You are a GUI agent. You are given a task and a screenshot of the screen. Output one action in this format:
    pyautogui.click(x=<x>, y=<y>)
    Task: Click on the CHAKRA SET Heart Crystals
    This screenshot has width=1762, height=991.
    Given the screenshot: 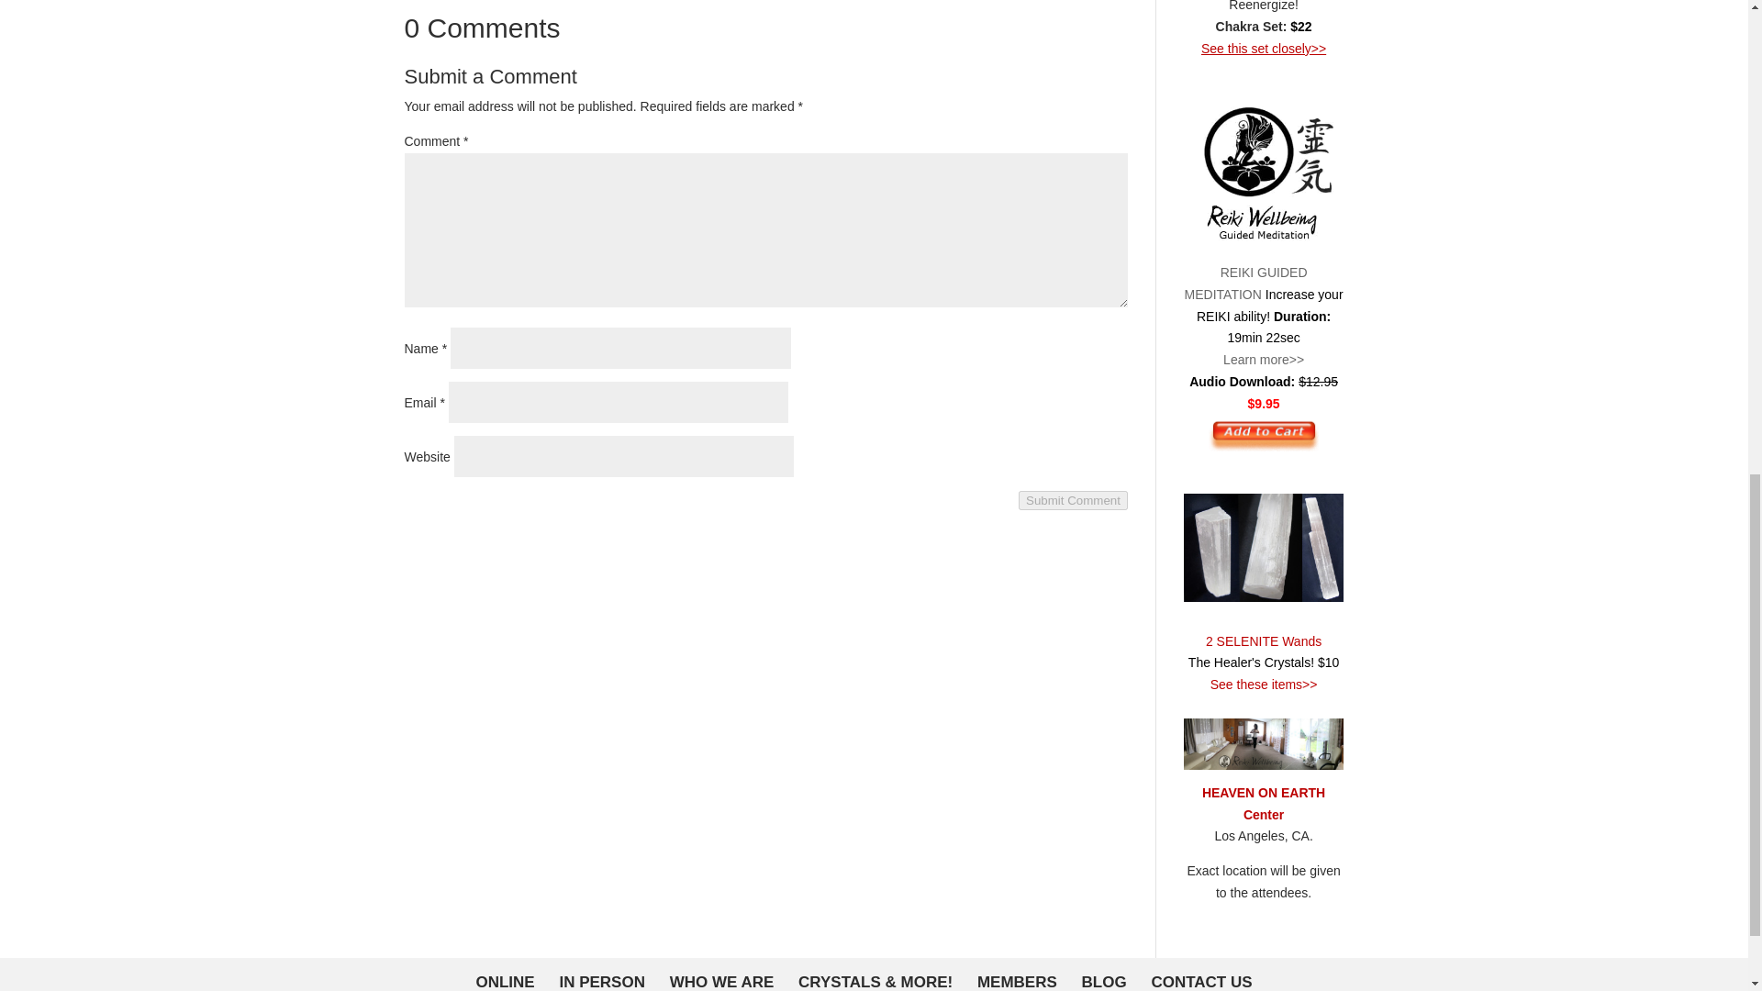 What is the action you would take?
    pyautogui.click(x=1274, y=6)
    